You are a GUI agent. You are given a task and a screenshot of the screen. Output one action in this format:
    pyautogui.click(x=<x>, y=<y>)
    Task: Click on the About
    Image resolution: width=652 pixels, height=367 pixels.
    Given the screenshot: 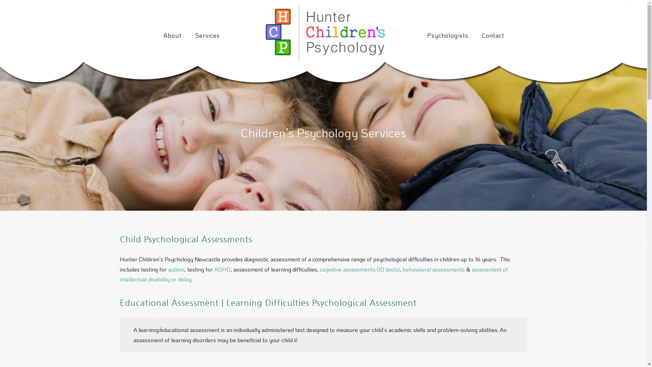 What is the action you would take?
    pyautogui.click(x=173, y=35)
    